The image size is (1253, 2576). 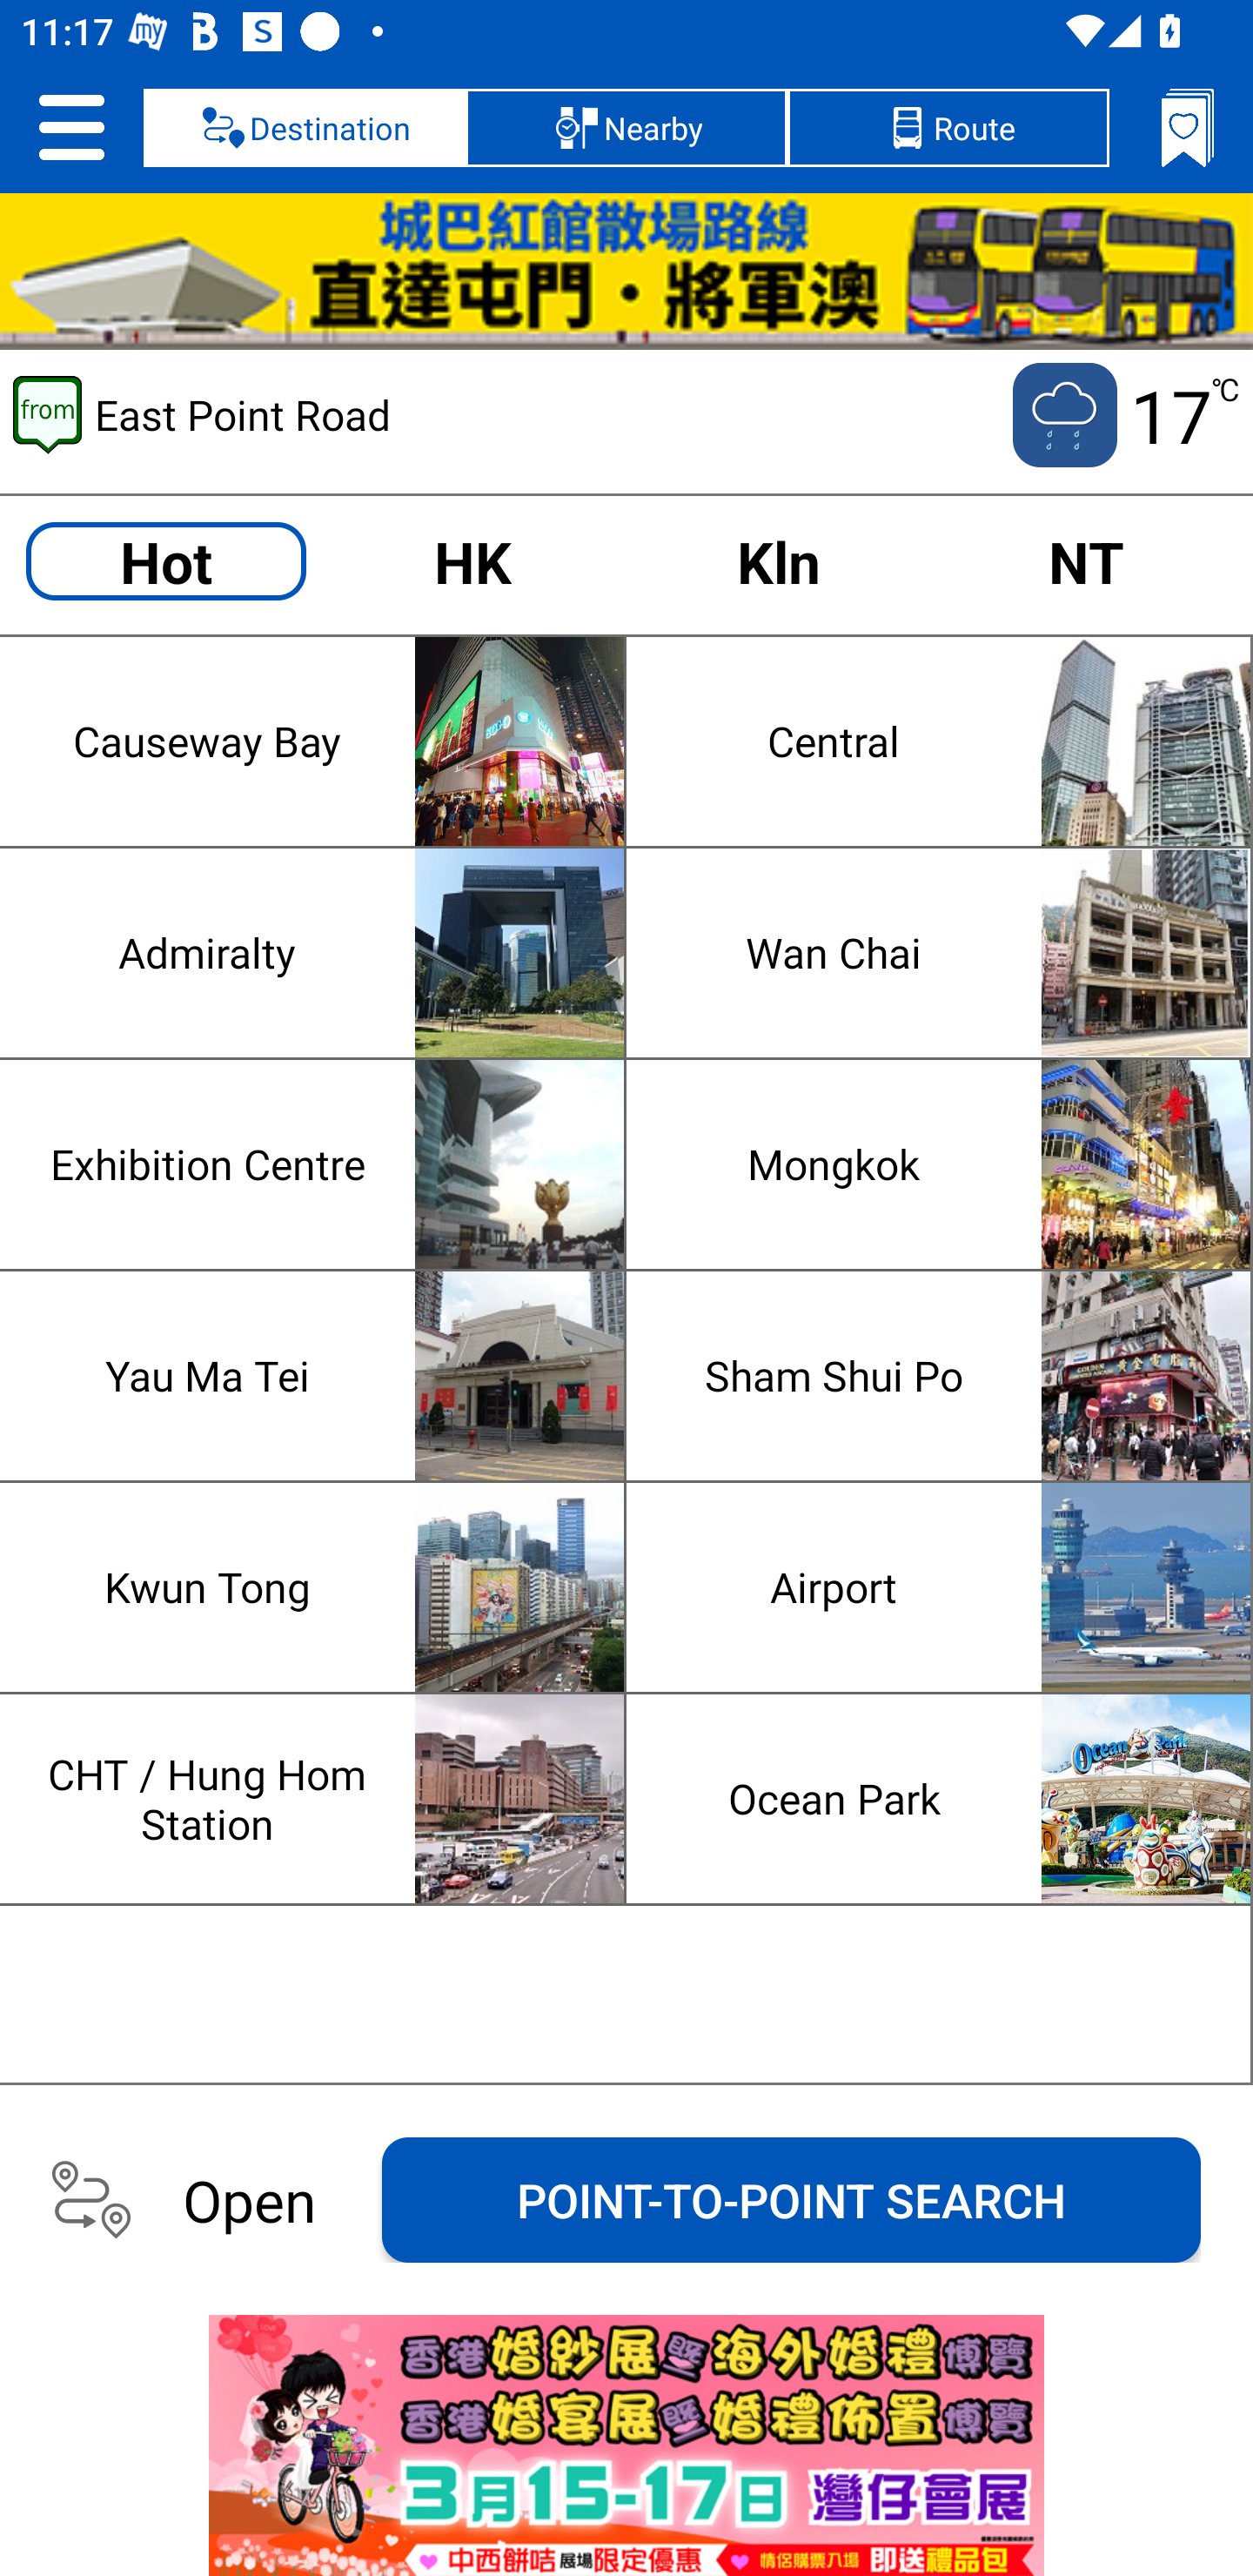 I want to click on Admiralty, so click(x=318, y=951).